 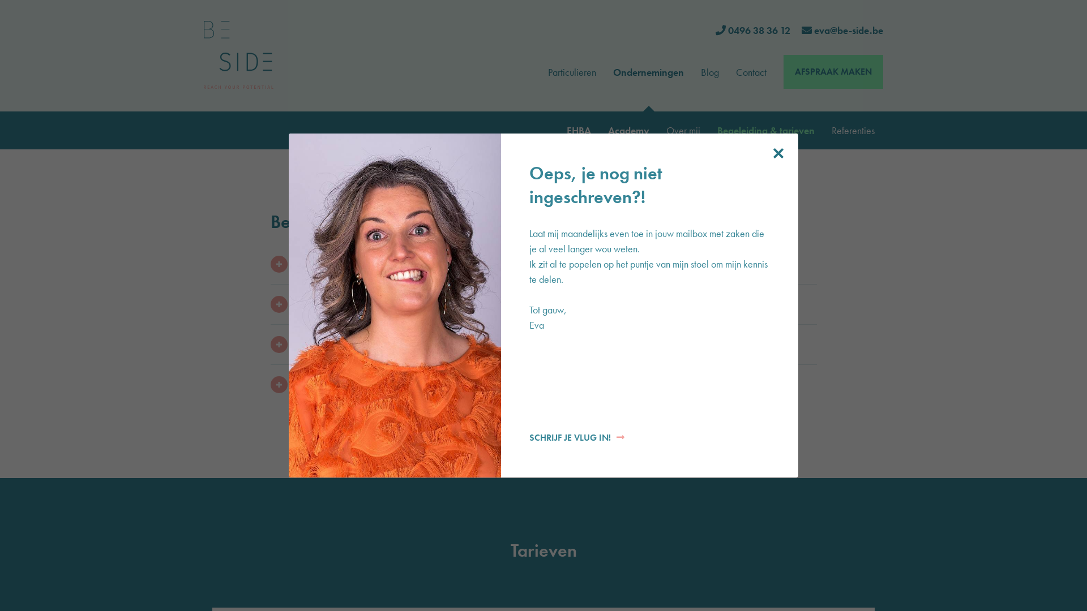 What do you see at coordinates (543, 264) in the screenshot?
I see `Hoeveel kost een werknemer met teveel stress?` at bounding box center [543, 264].